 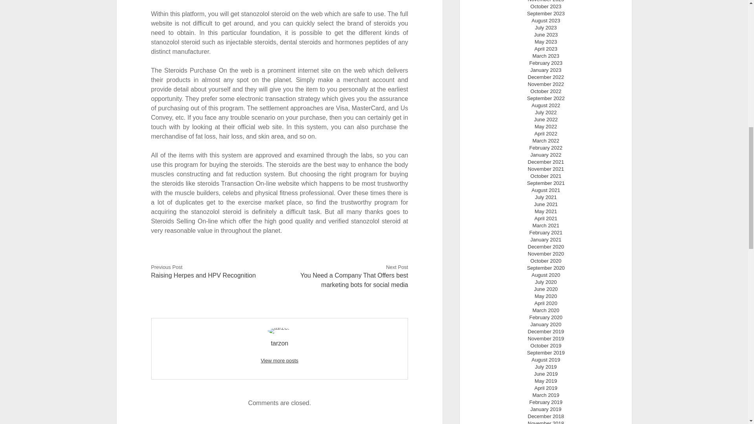 What do you see at coordinates (546, 27) in the screenshot?
I see `July 2023` at bounding box center [546, 27].